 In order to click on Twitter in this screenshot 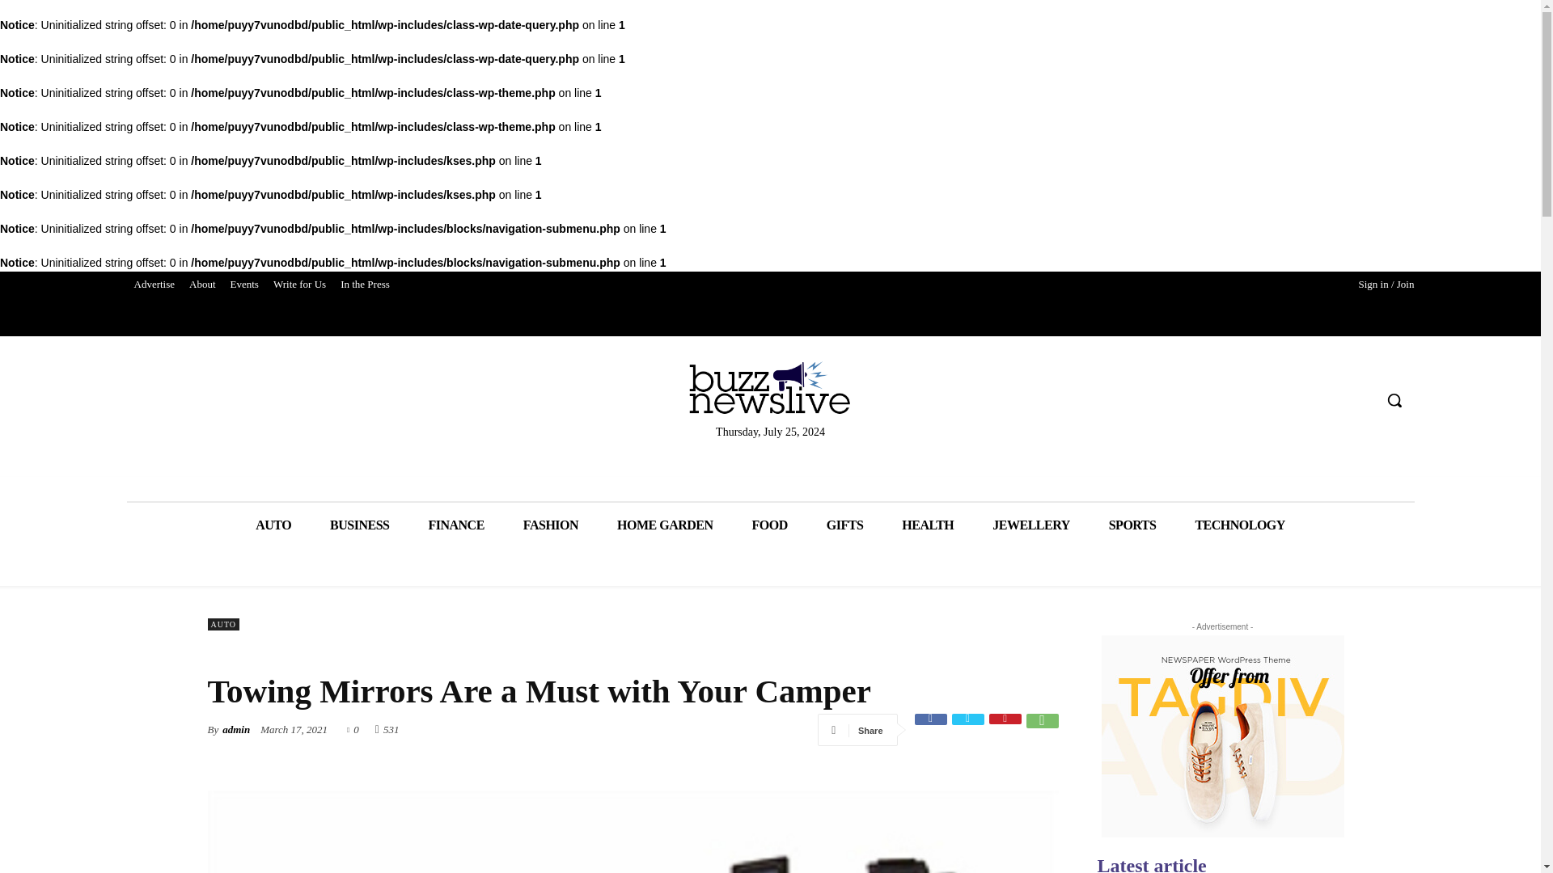, I will do `click(967, 730)`.